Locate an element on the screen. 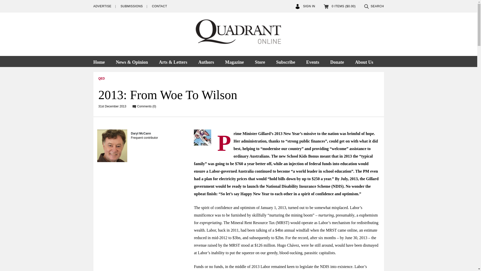  Events is located at coordinates (313, 61).